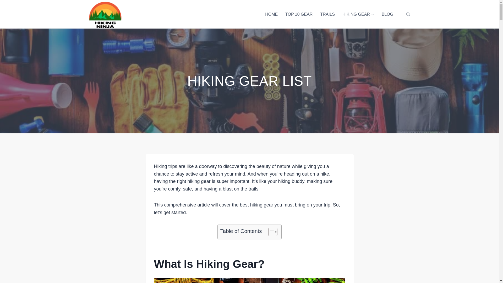  Describe the element at coordinates (327, 14) in the screenshot. I see `TRAILS` at that location.